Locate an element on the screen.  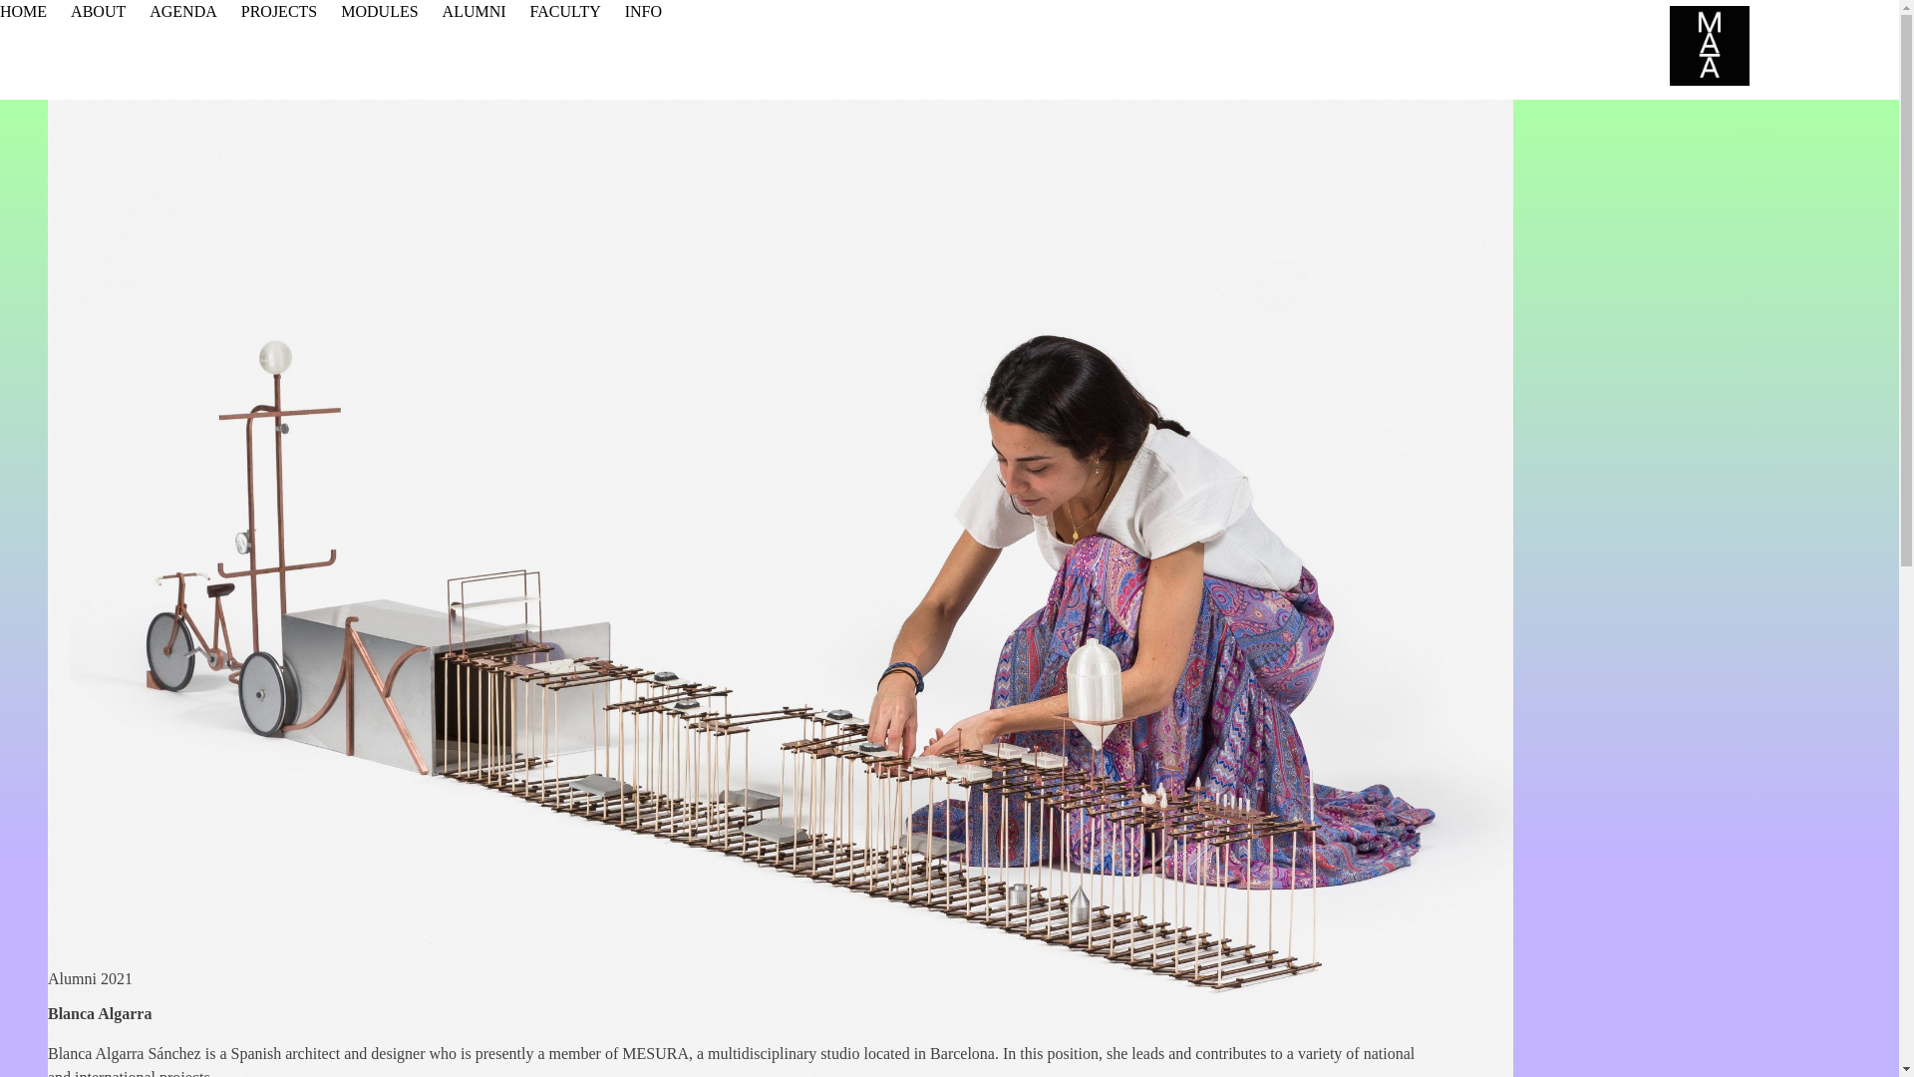
FACULTY is located at coordinates (564, 12).